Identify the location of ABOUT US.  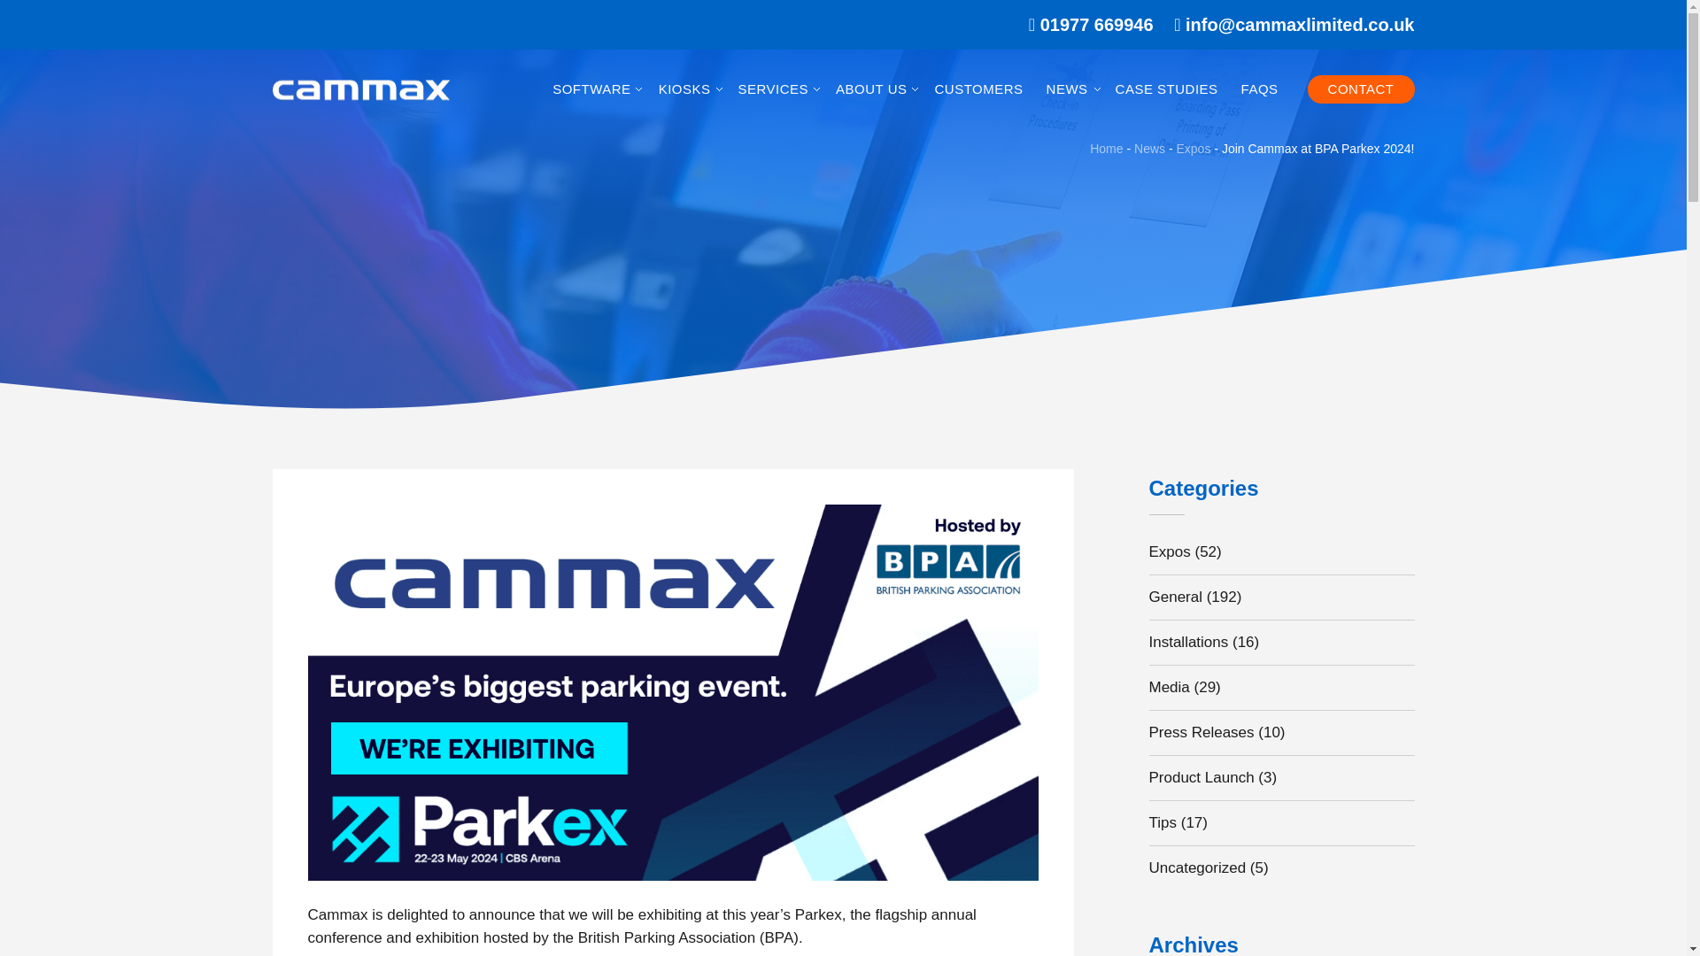
(873, 89).